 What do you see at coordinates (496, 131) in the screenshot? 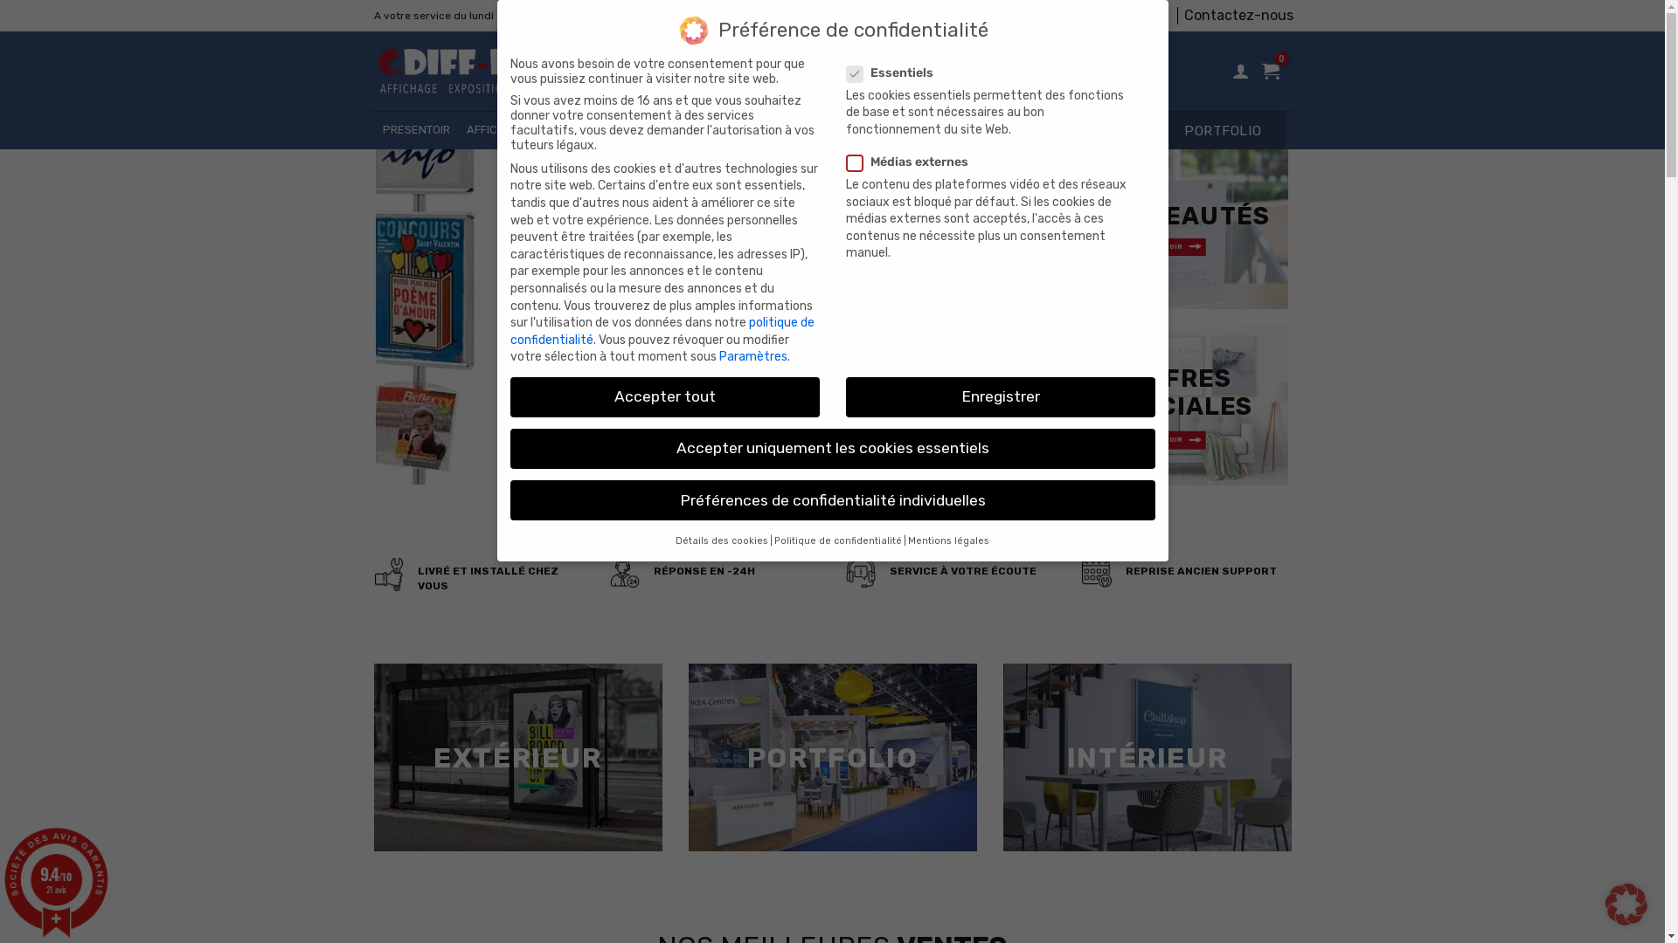
I see `AFFICHAGE` at bounding box center [496, 131].